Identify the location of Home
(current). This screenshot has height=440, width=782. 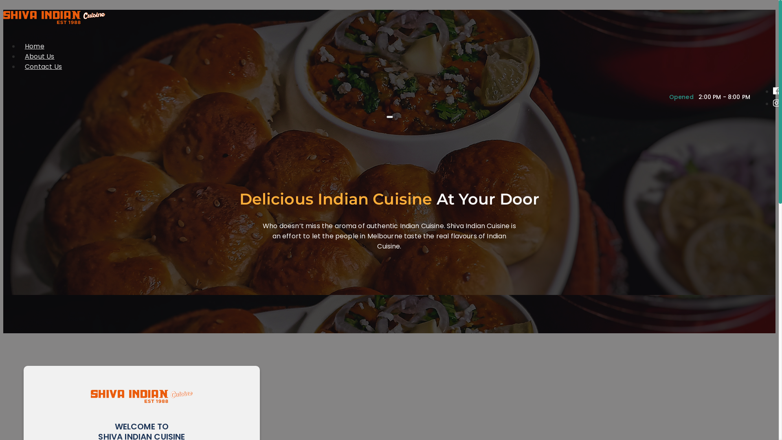
(35, 46).